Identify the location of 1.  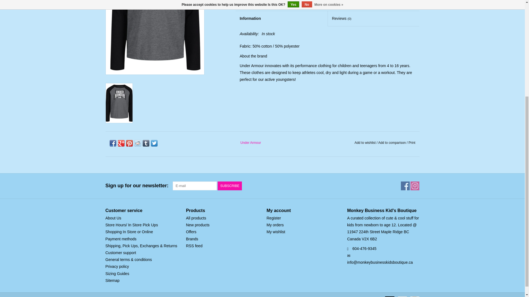
(363, 1).